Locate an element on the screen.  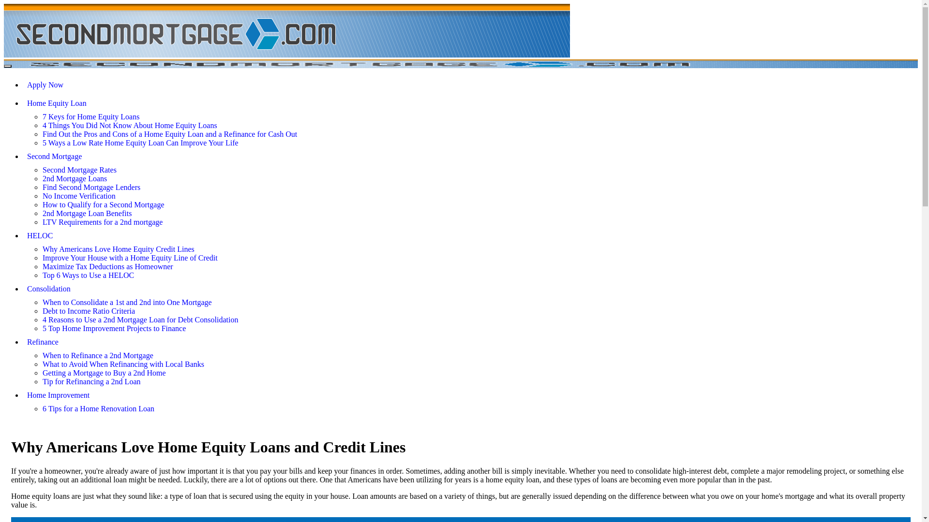
5 Ways a Low Rate Home Equity Loan Can Improve Your Life is located at coordinates (140, 143).